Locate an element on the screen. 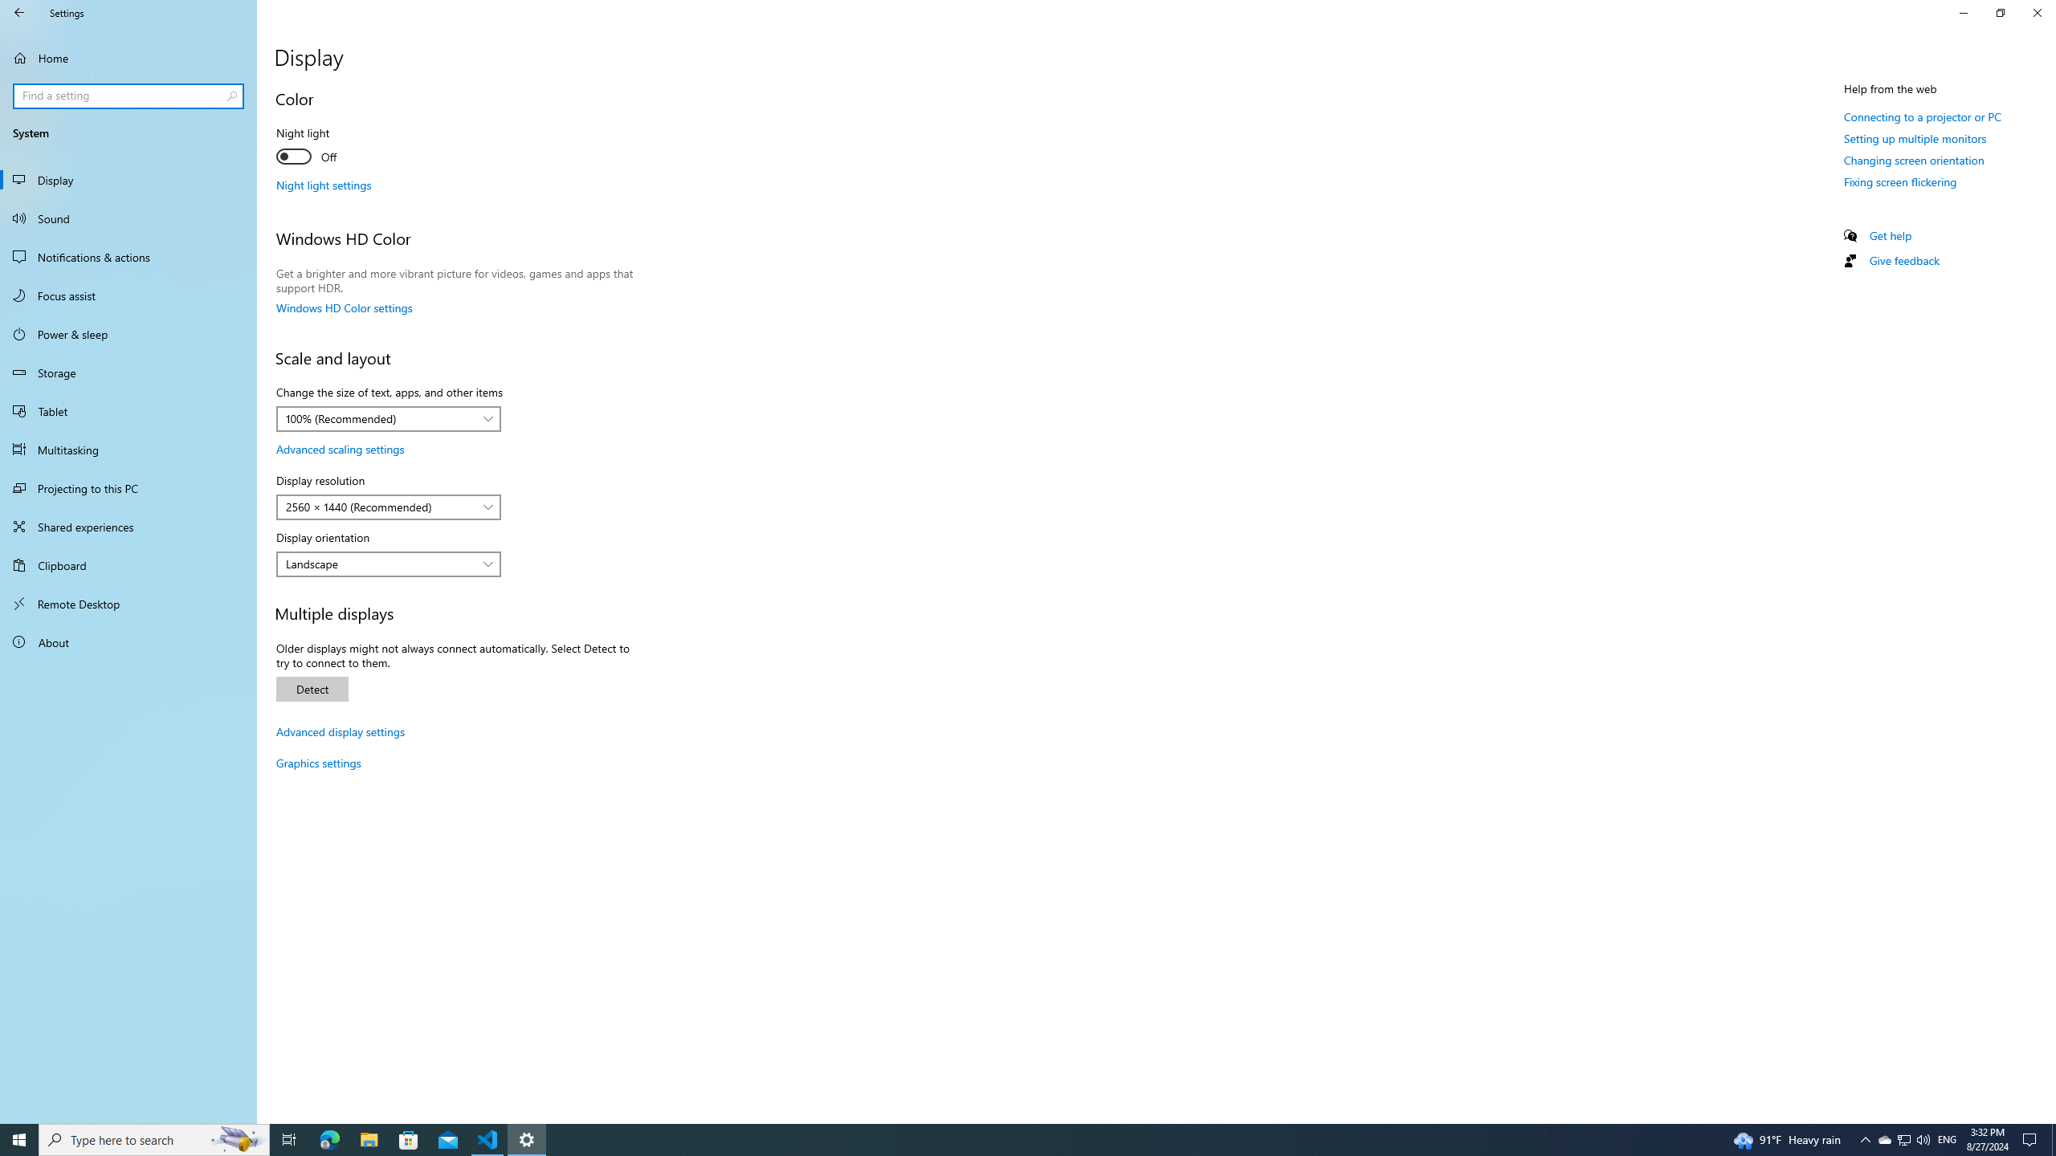 The image size is (2056, 1156). Clipboard is located at coordinates (128, 565).